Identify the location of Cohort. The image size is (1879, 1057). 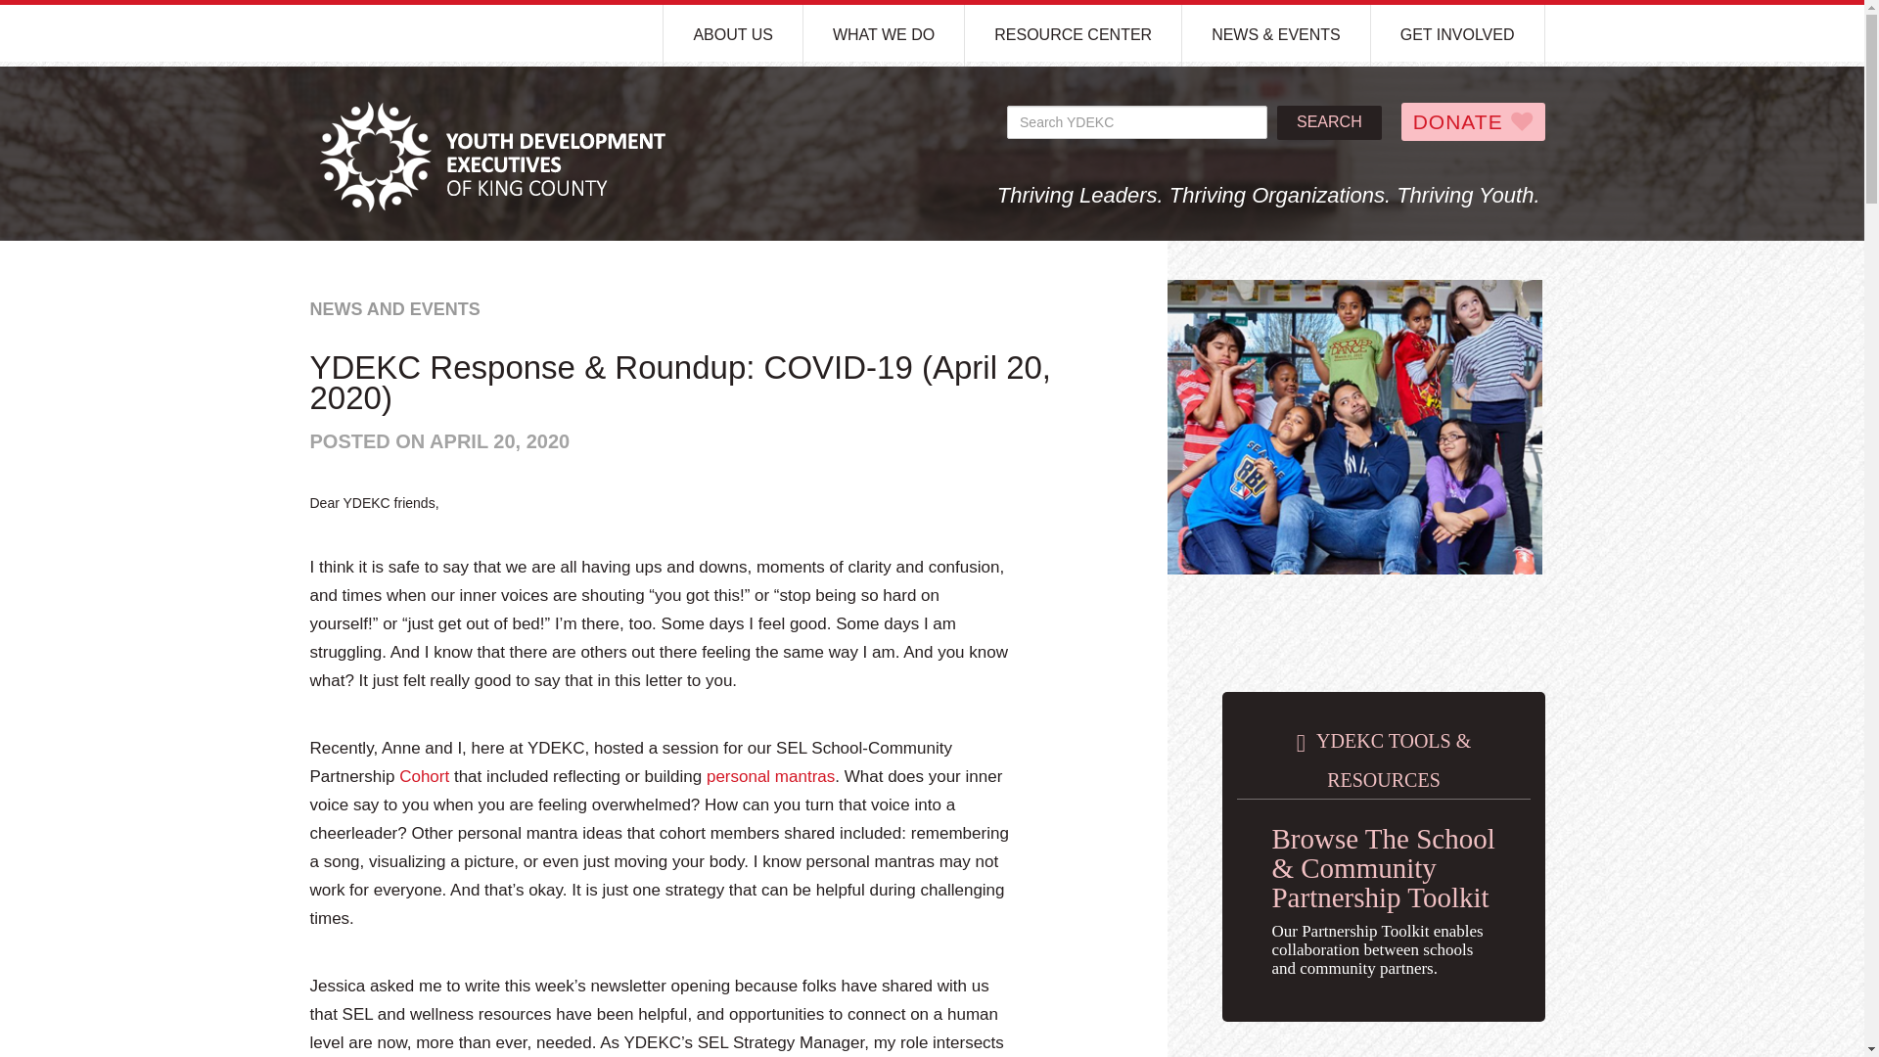
(423, 777).